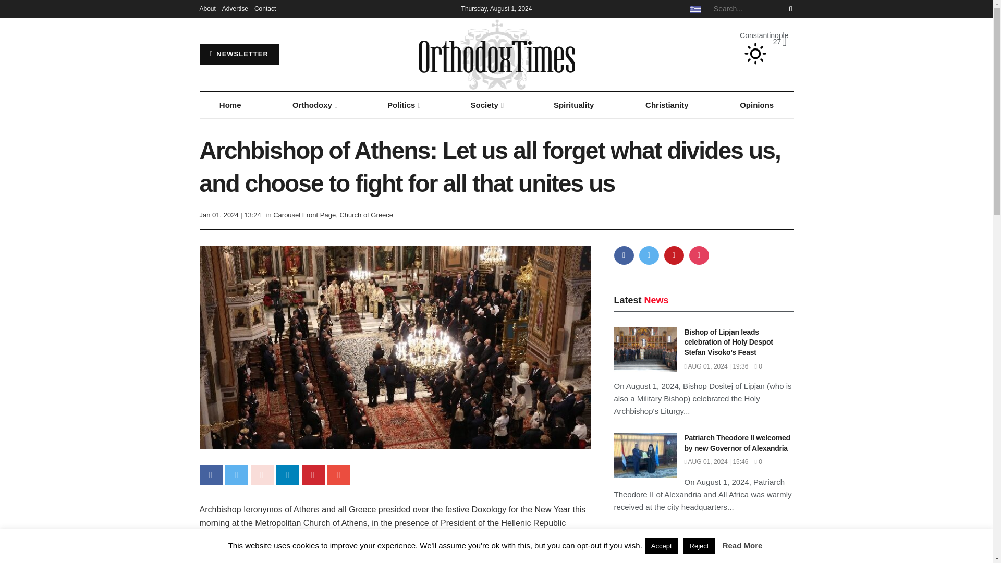  Describe the element at coordinates (207, 8) in the screenshot. I see `About` at that location.